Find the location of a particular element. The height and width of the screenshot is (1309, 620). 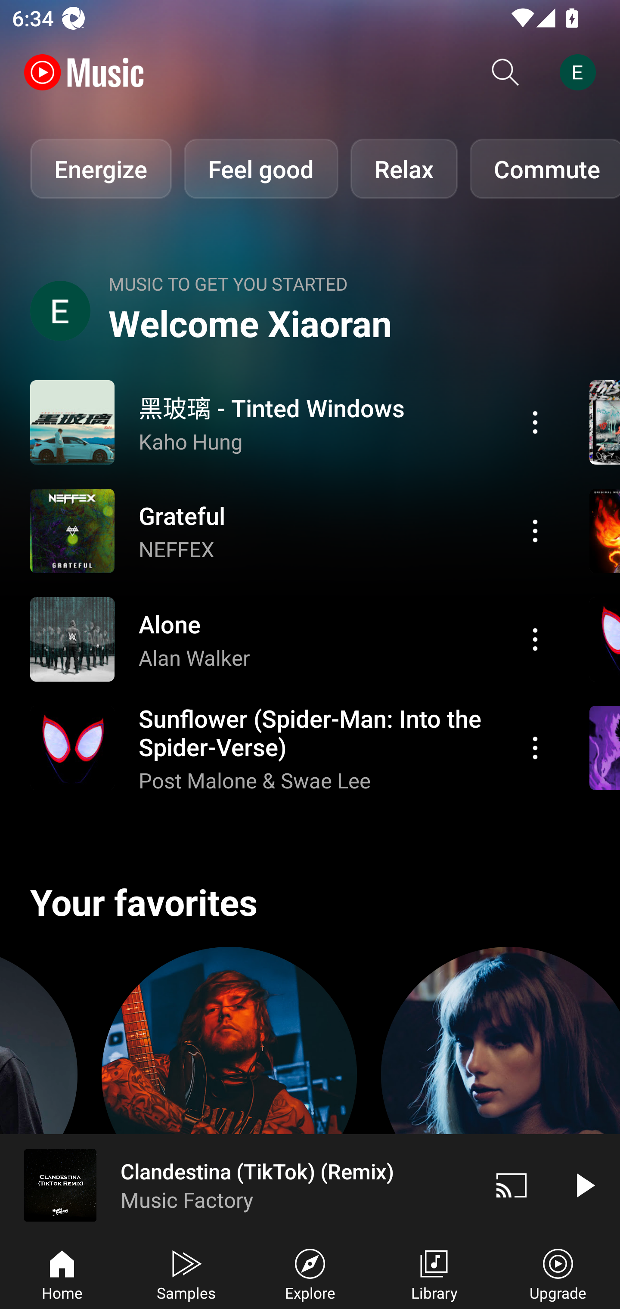

Action menu is located at coordinates (535, 422).